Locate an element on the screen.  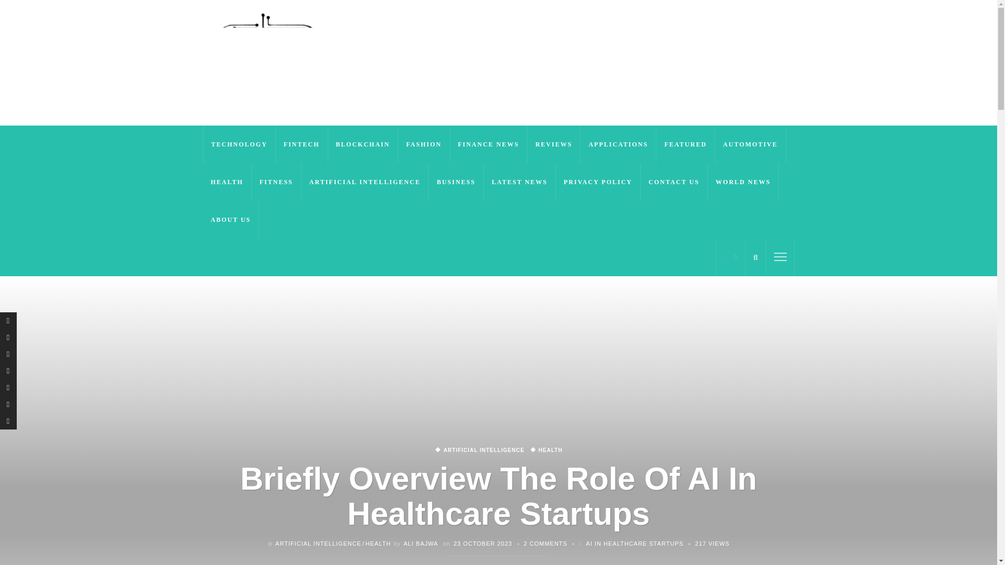
FEATURED is located at coordinates (685, 144).